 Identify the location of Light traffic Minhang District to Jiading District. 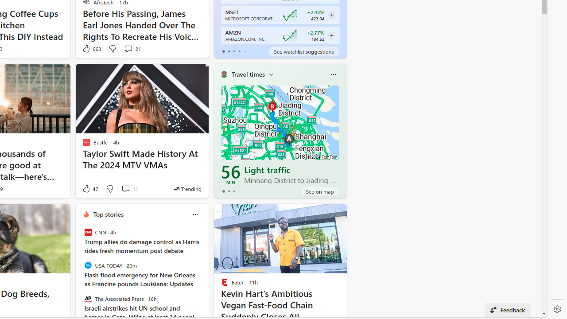
(292, 175).